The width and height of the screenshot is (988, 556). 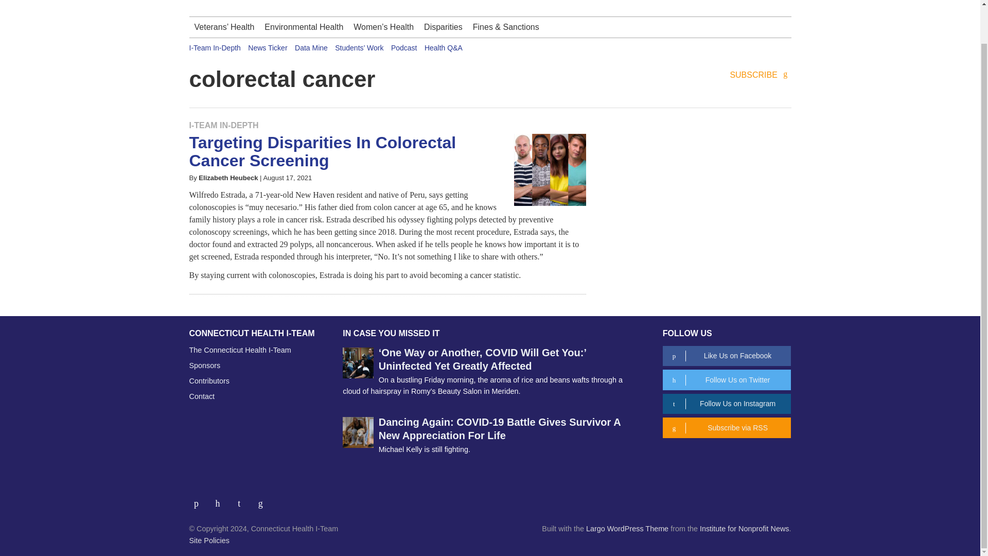 What do you see at coordinates (221, 499) in the screenshot?
I see `Link to Twitter Page` at bounding box center [221, 499].